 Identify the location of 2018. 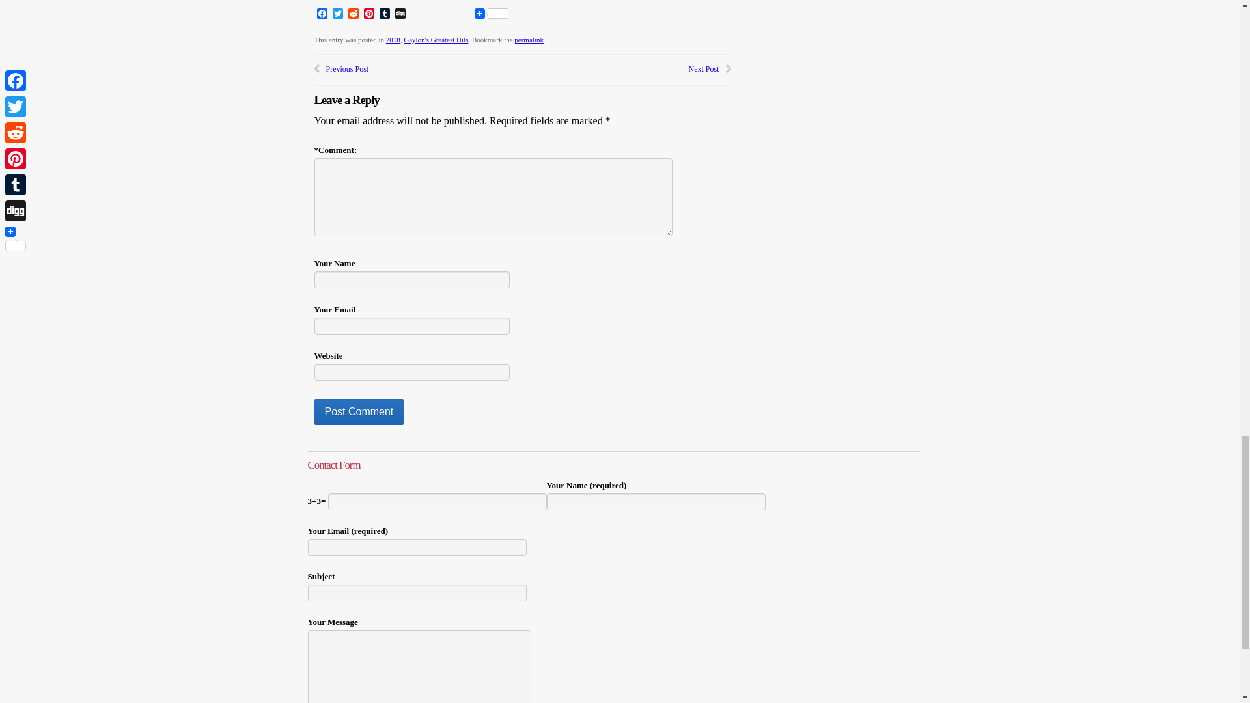
(393, 39).